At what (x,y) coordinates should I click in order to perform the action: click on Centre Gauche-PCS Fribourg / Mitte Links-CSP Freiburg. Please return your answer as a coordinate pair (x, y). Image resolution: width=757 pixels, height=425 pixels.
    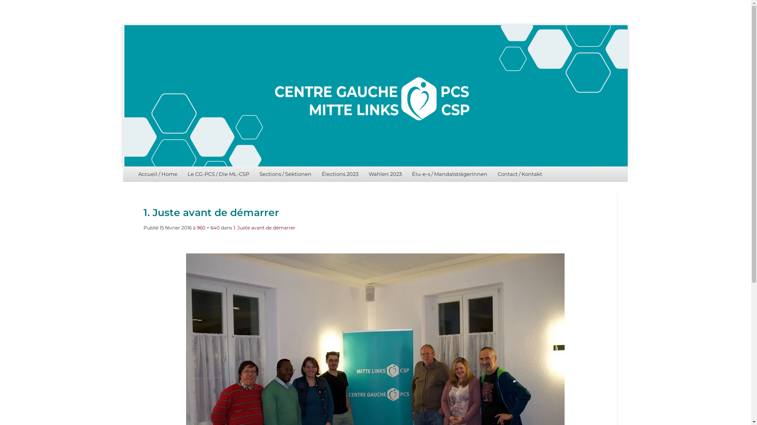
    Looking at the image, I should click on (375, 96).